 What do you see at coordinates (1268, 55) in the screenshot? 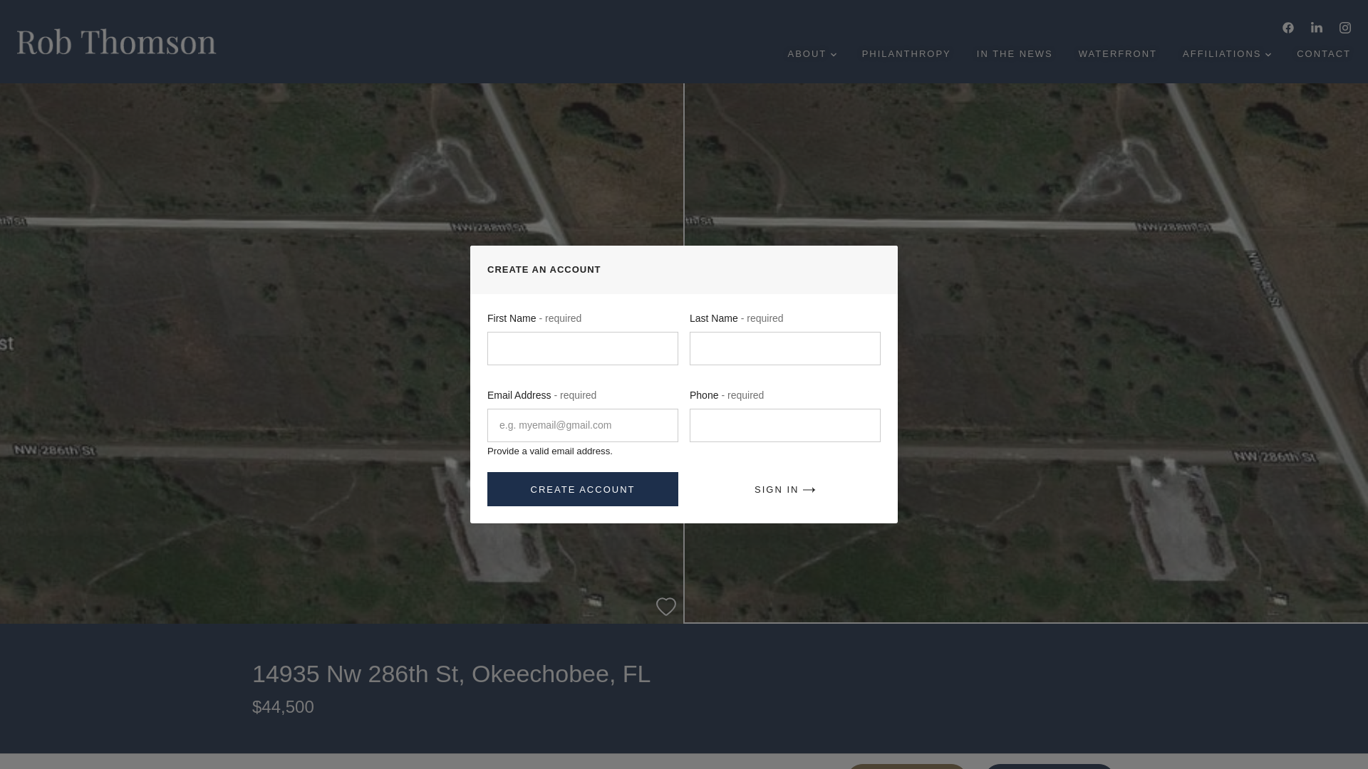
I see `DROPDOWN ARROW` at bounding box center [1268, 55].